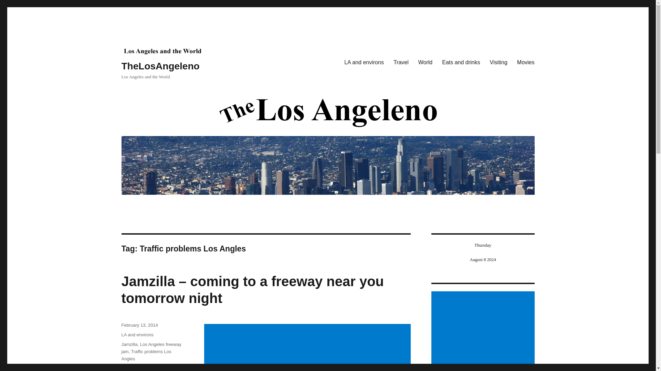  I want to click on Movies, so click(526, 63).